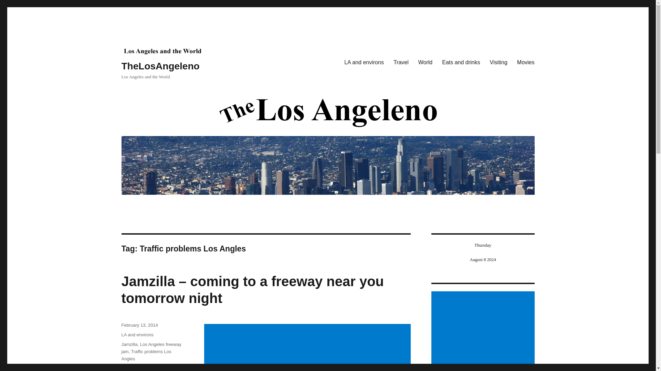  I want to click on Movies, so click(526, 63).